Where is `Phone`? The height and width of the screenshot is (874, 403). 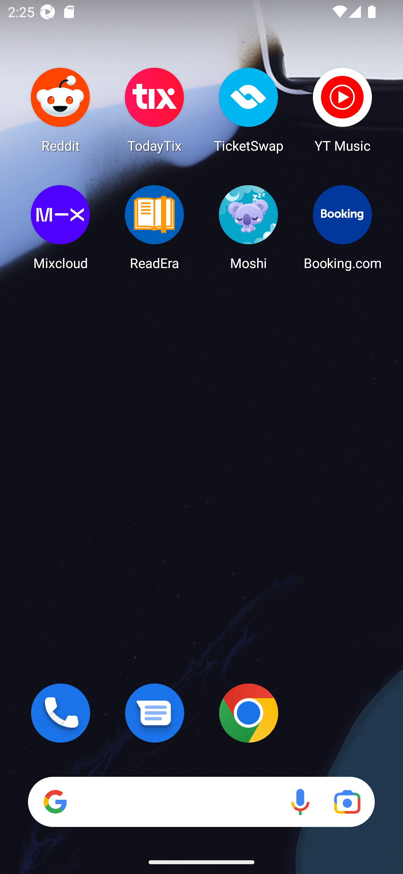
Phone is located at coordinates (60, 713).